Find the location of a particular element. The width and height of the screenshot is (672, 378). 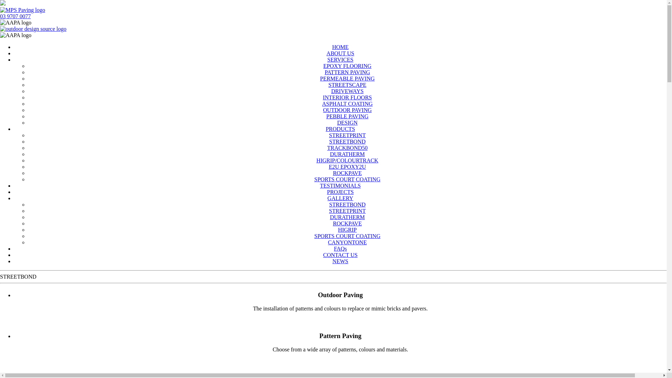

FAQs is located at coordinates (340, 248).